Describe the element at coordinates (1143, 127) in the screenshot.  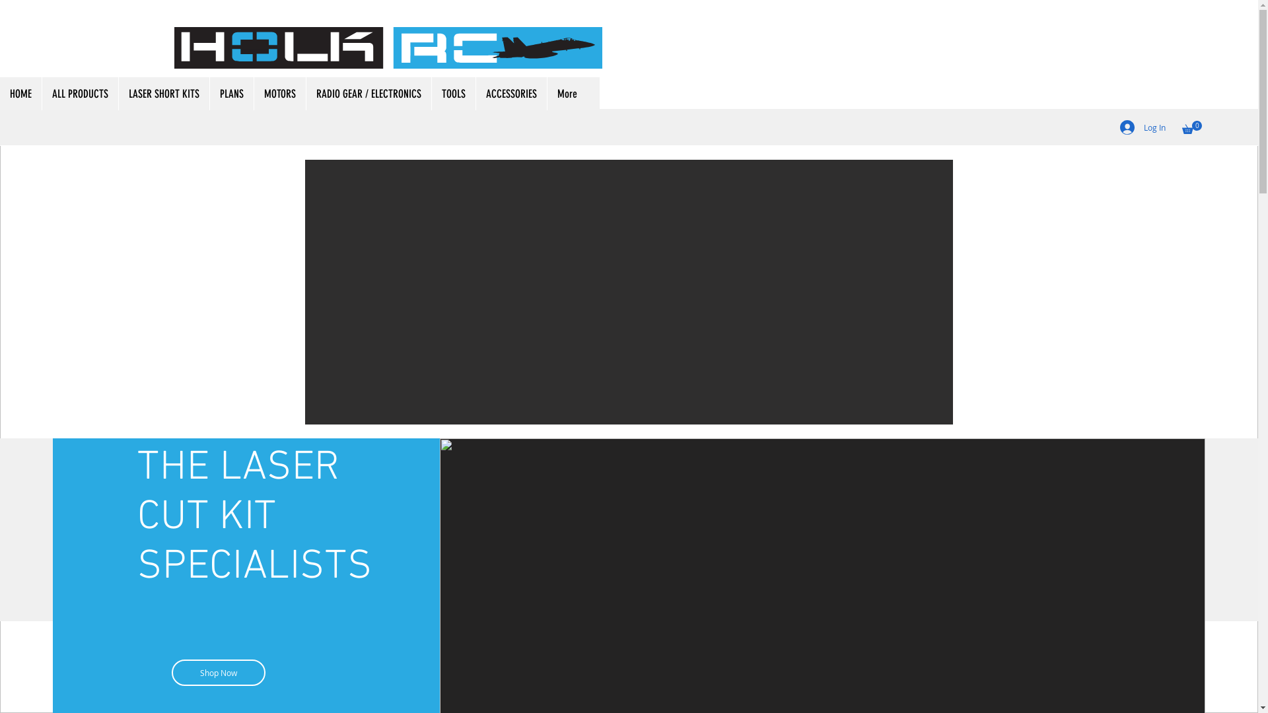
I see `Log In` at that location.